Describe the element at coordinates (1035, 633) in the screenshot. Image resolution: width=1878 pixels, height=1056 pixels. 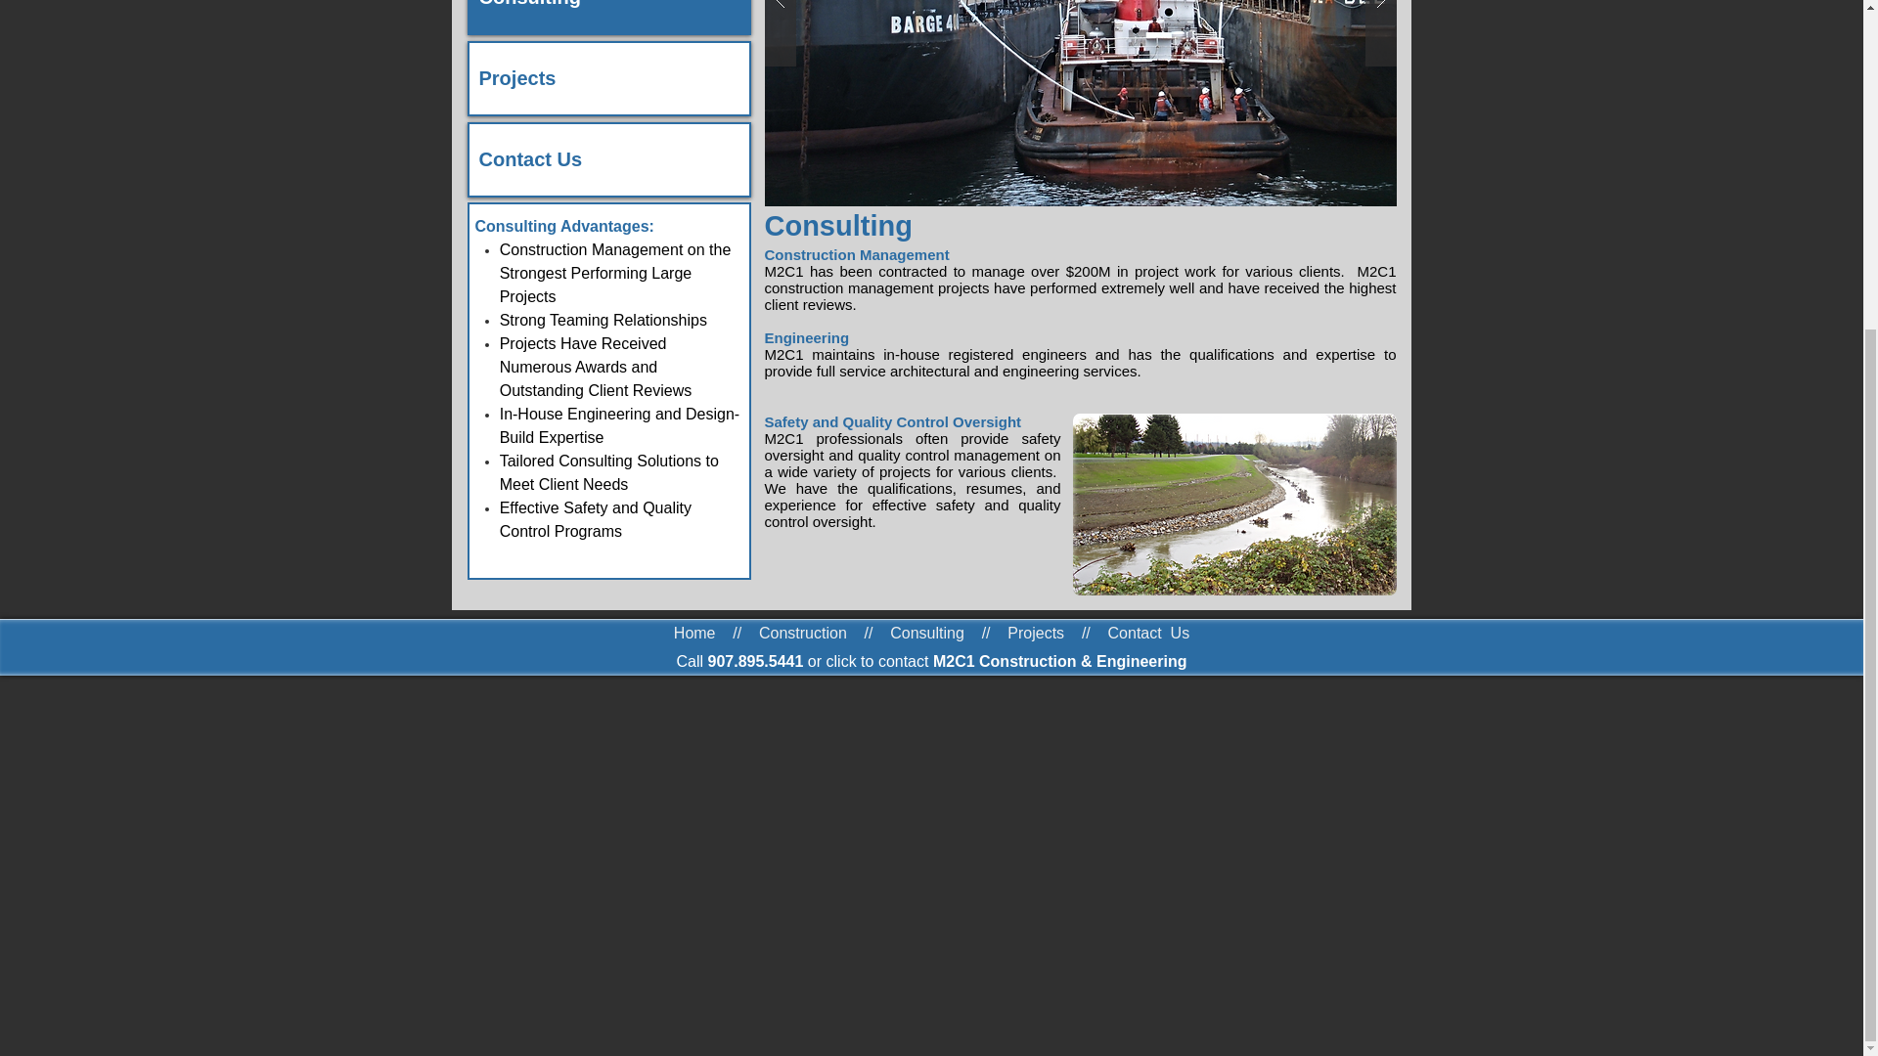
I see `Projects` at that location.